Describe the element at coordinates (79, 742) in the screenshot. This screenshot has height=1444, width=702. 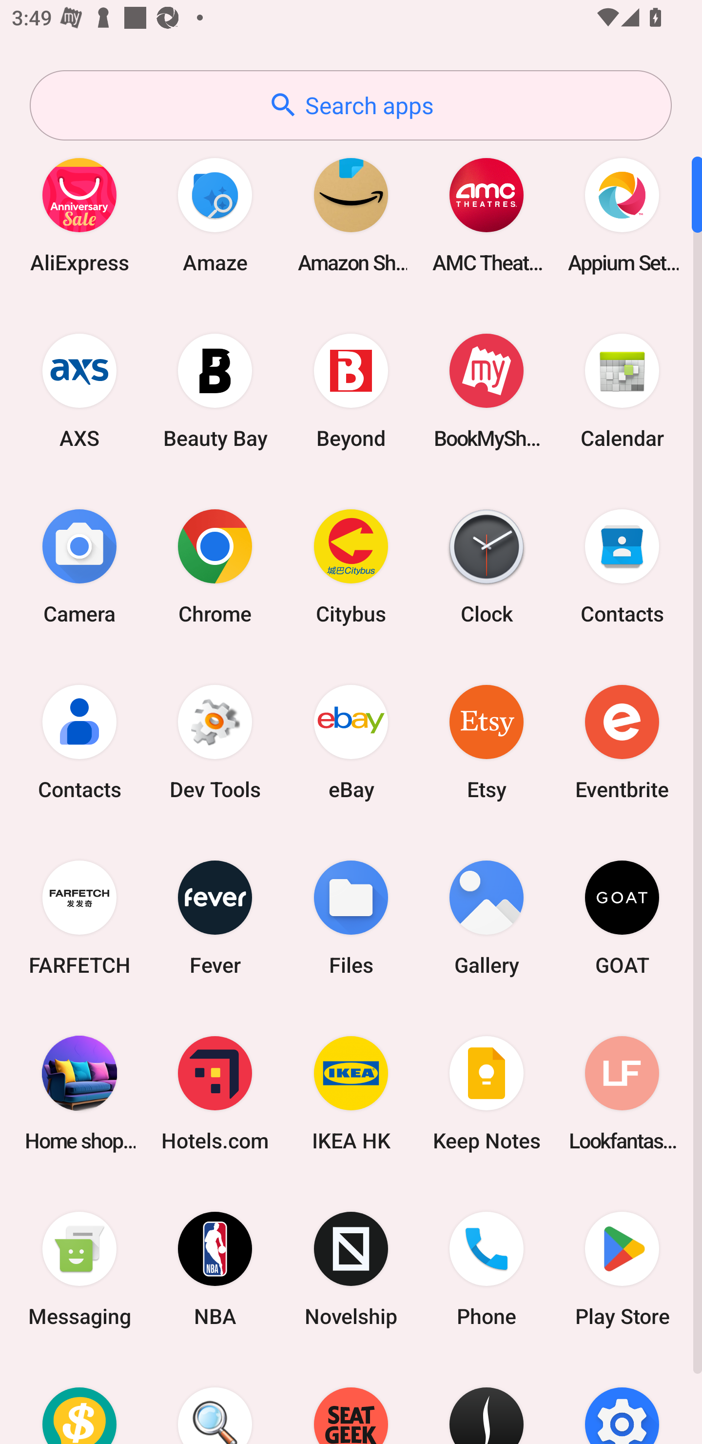
I see `Contacts` at that location.